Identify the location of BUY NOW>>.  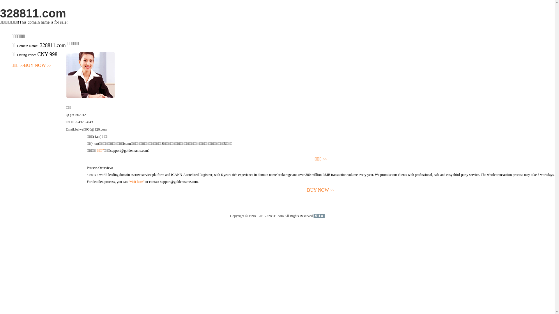
(321, 190).